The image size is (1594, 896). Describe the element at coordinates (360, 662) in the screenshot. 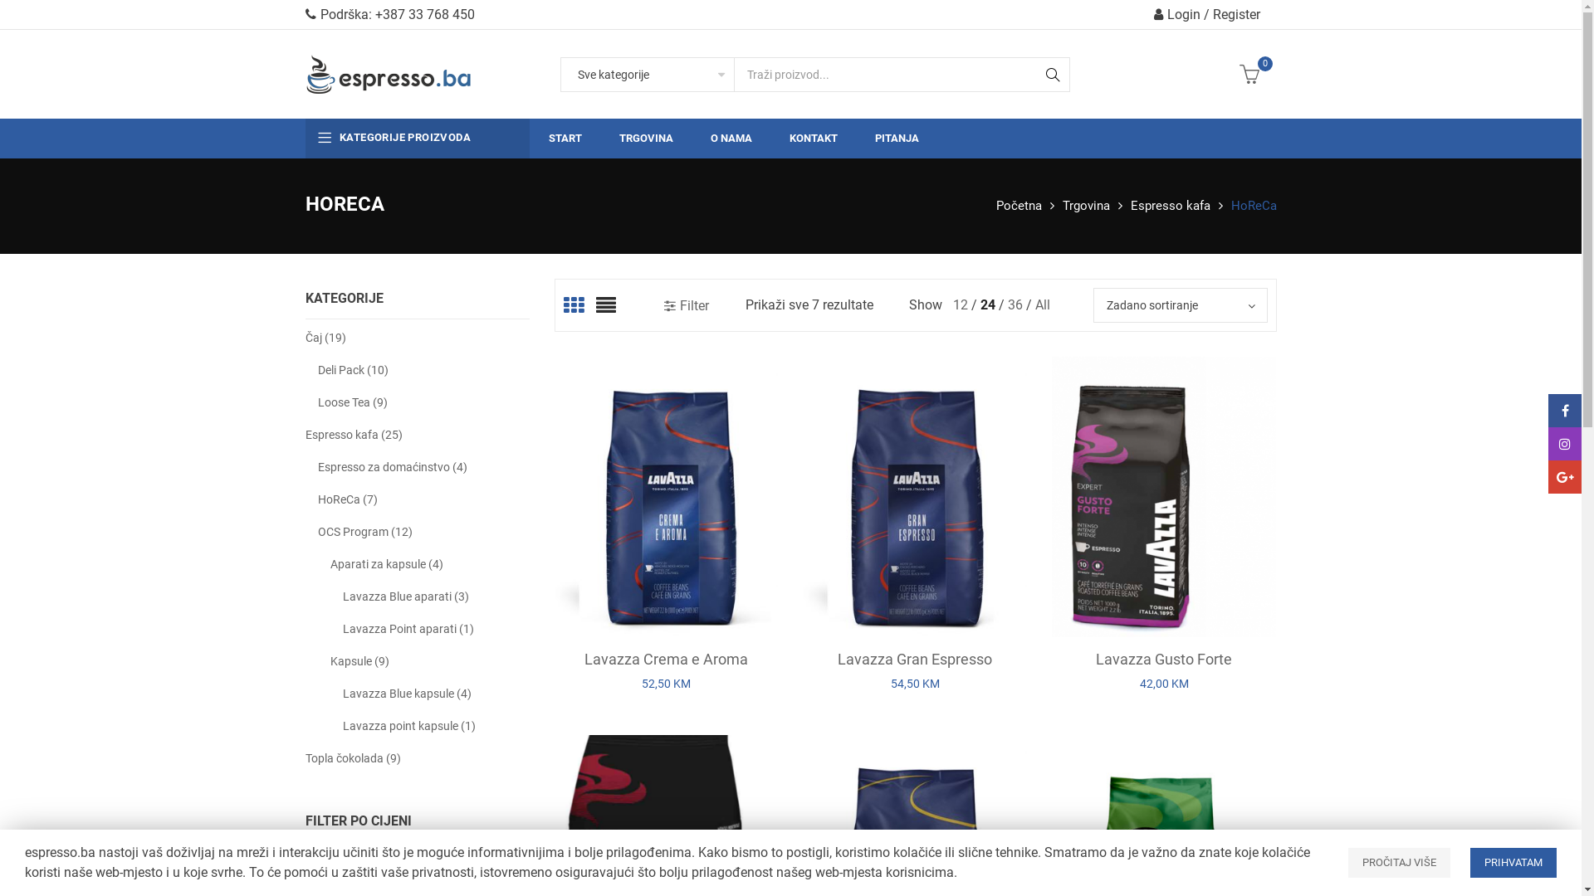

I see `Kapsule (9)` at that location.